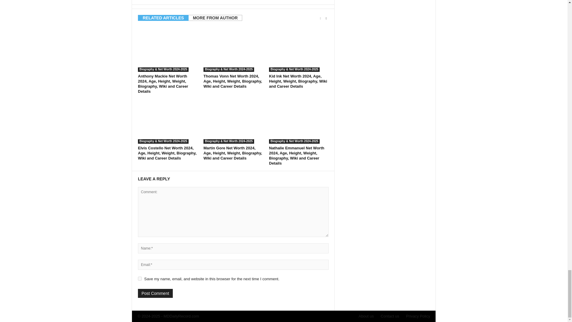 This screenshot has width=572, height=322. Describe the element at coordinates (155, 293) in the screenshot. I see `Post Comment` at that location.